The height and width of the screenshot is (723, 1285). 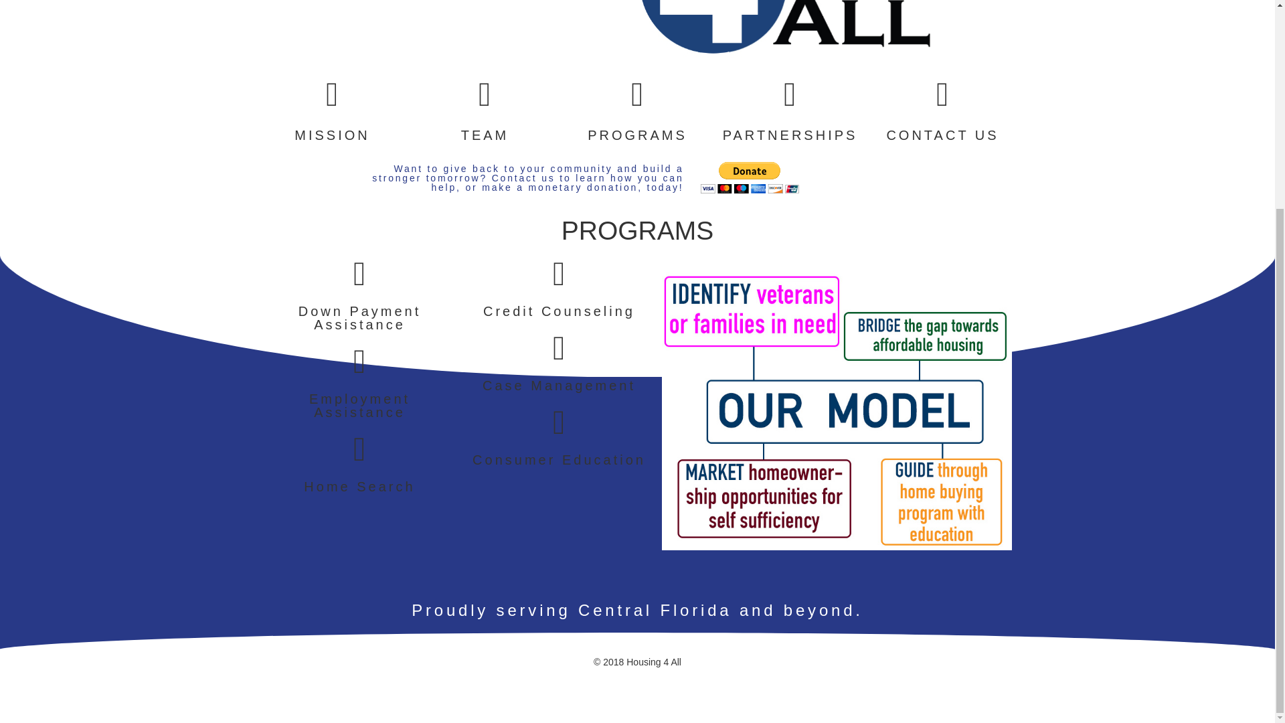 What do you see at coordinates (332, 135) in the screenshot?
I see `MISSION` at bounding box center [332, 135].